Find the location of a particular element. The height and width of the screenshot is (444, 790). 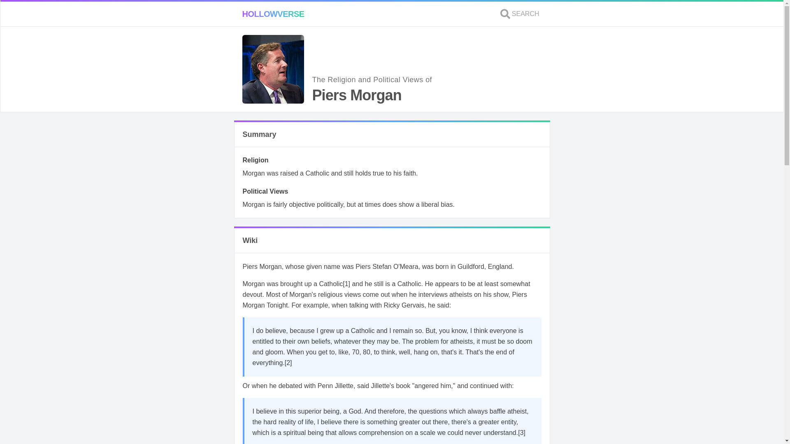

Piers Morgan: Why I had to tell my kids I did drugs is located at coordinates (346, 284).